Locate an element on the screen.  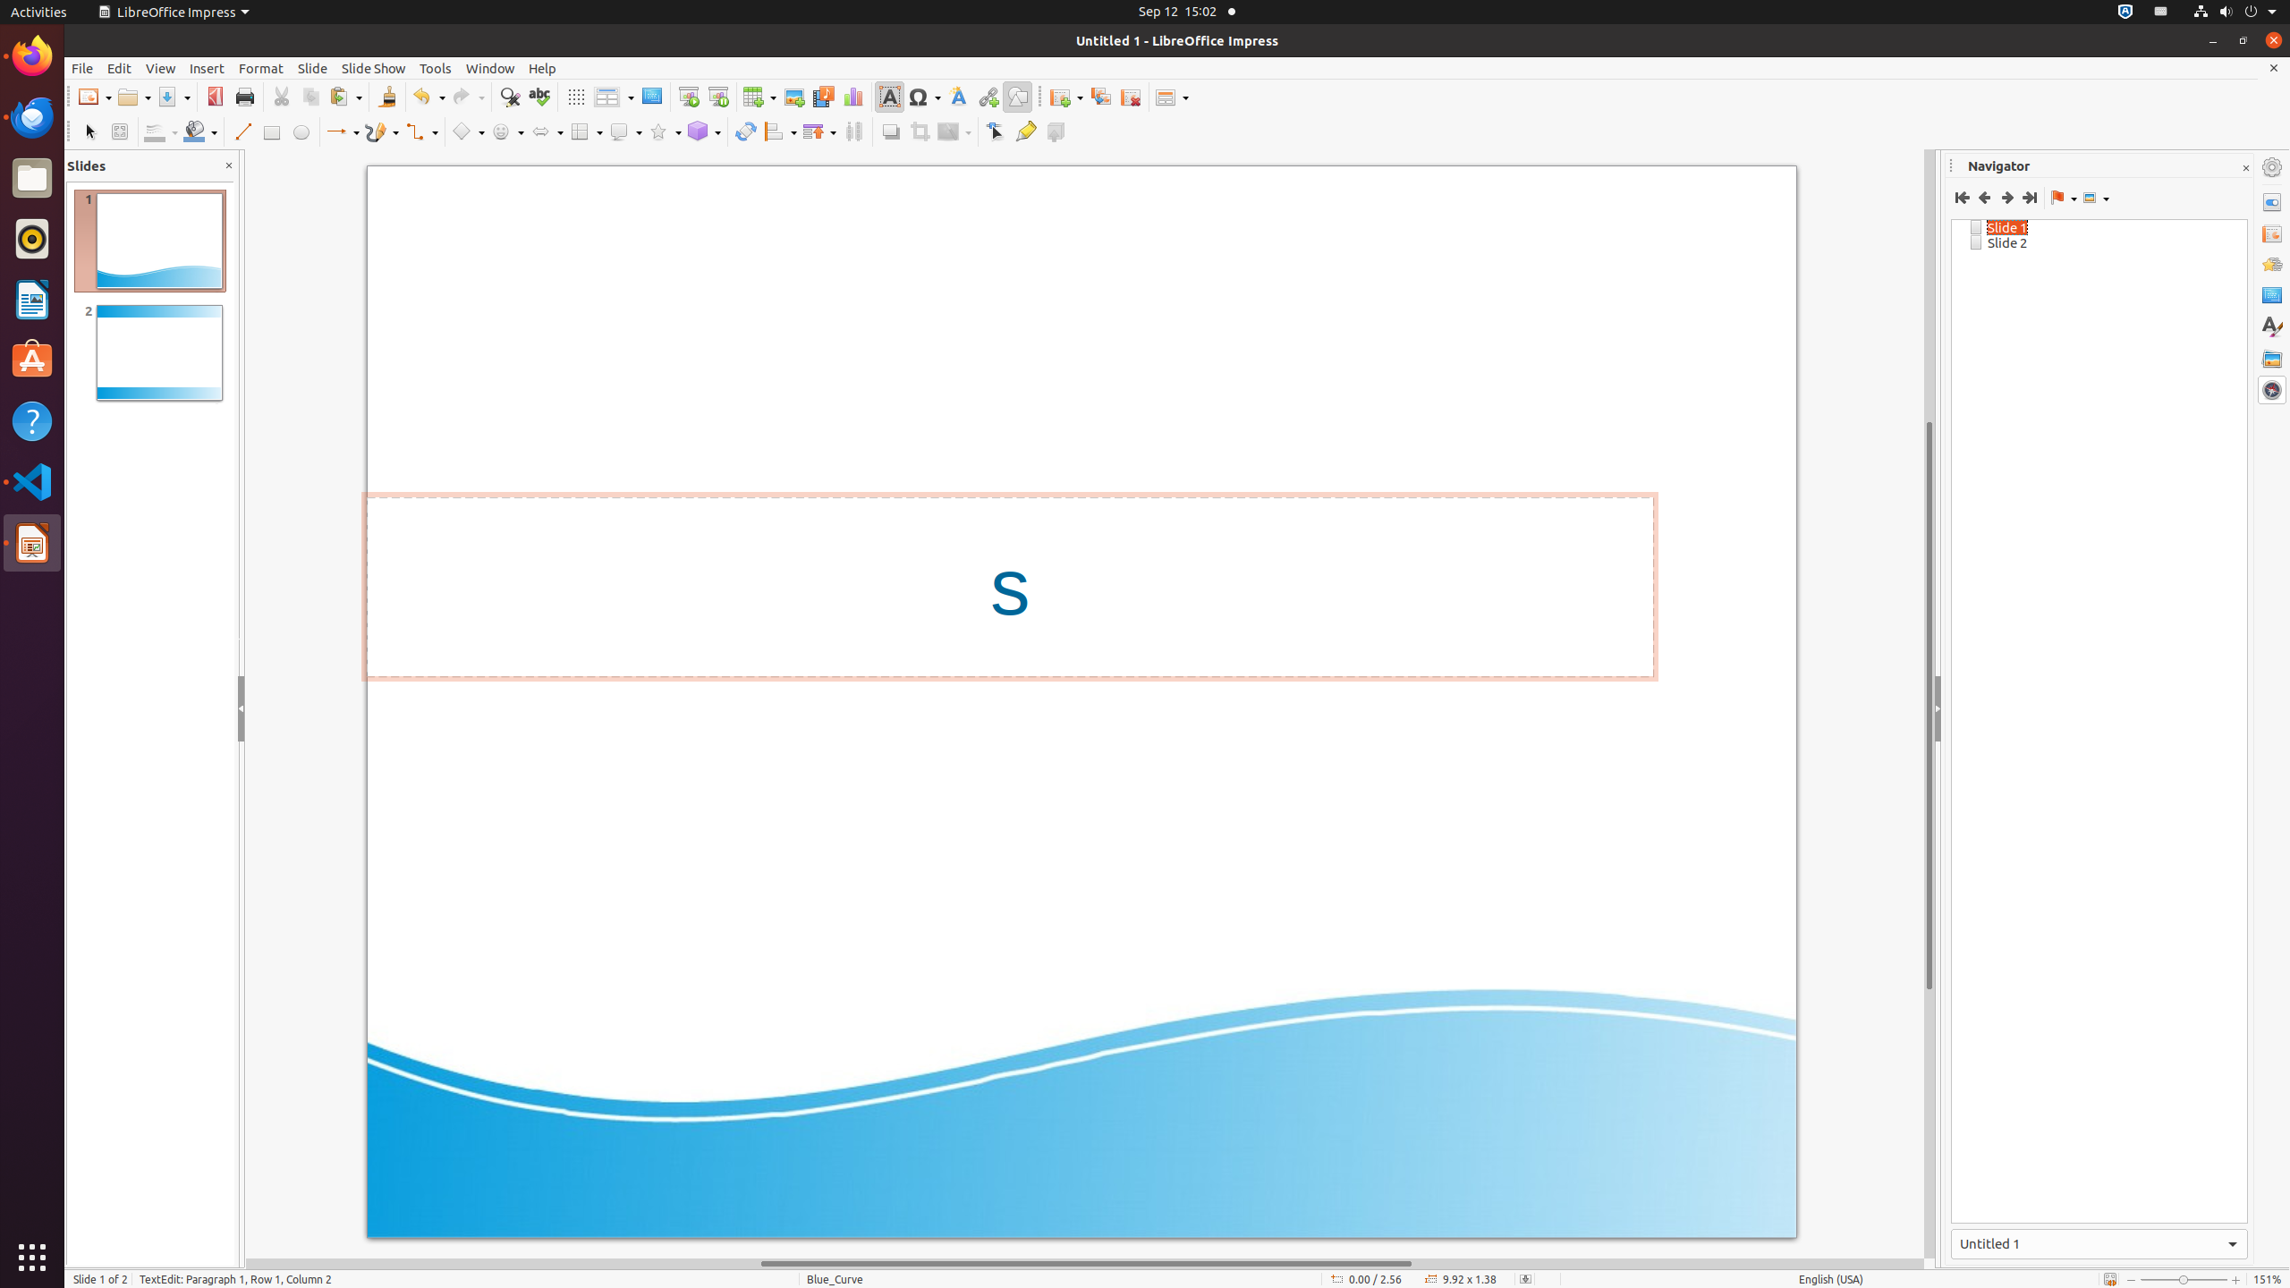
View is located at coordinates (161, 68).